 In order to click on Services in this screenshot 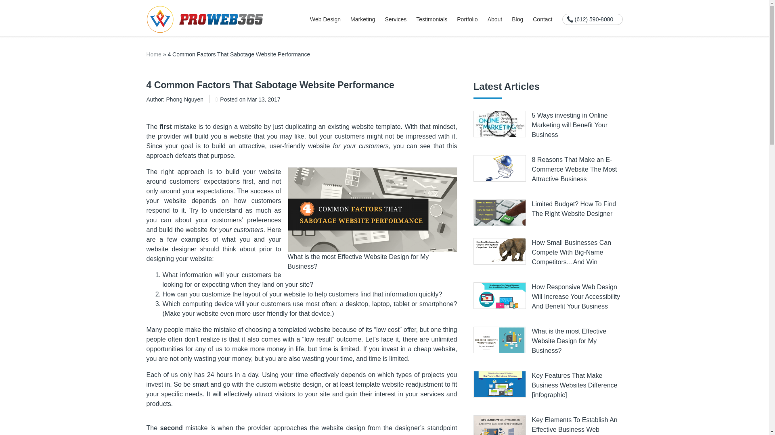, I will do `click(396, 19)`.